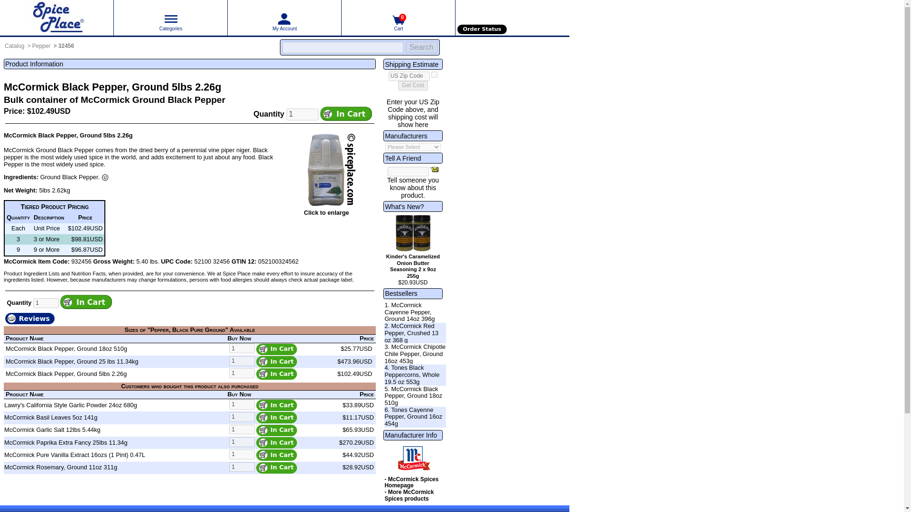 This screenshot has width=911, height=512. Describe the element at coordinates (276, 361) in the screenshot. I see `In Cart` at that location.